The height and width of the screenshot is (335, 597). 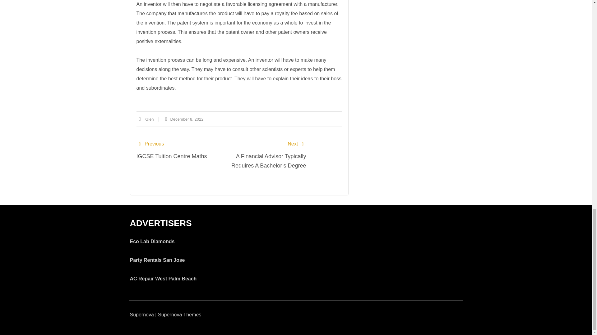 I want to click on Previous, so click(x=150, y=144).